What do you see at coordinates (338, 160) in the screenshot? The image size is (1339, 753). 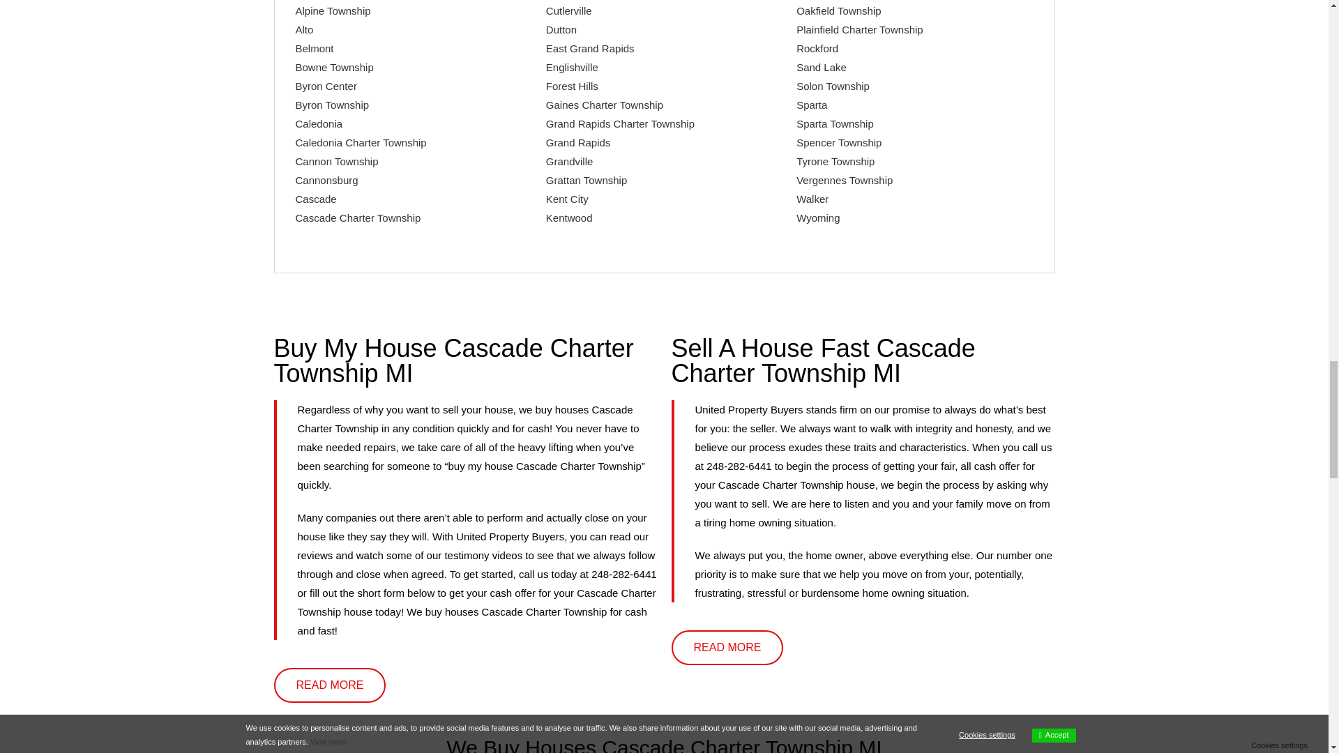 I see `Cannon Township` at bounding box center [338, 160].